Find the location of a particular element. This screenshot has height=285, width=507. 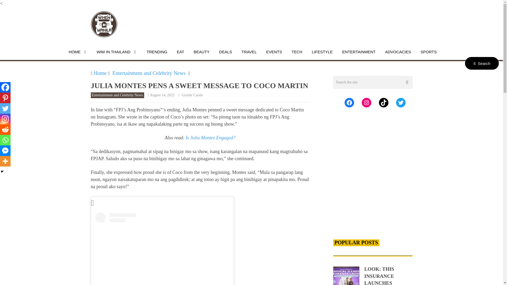

  Search is located at coordinates (482, 63).